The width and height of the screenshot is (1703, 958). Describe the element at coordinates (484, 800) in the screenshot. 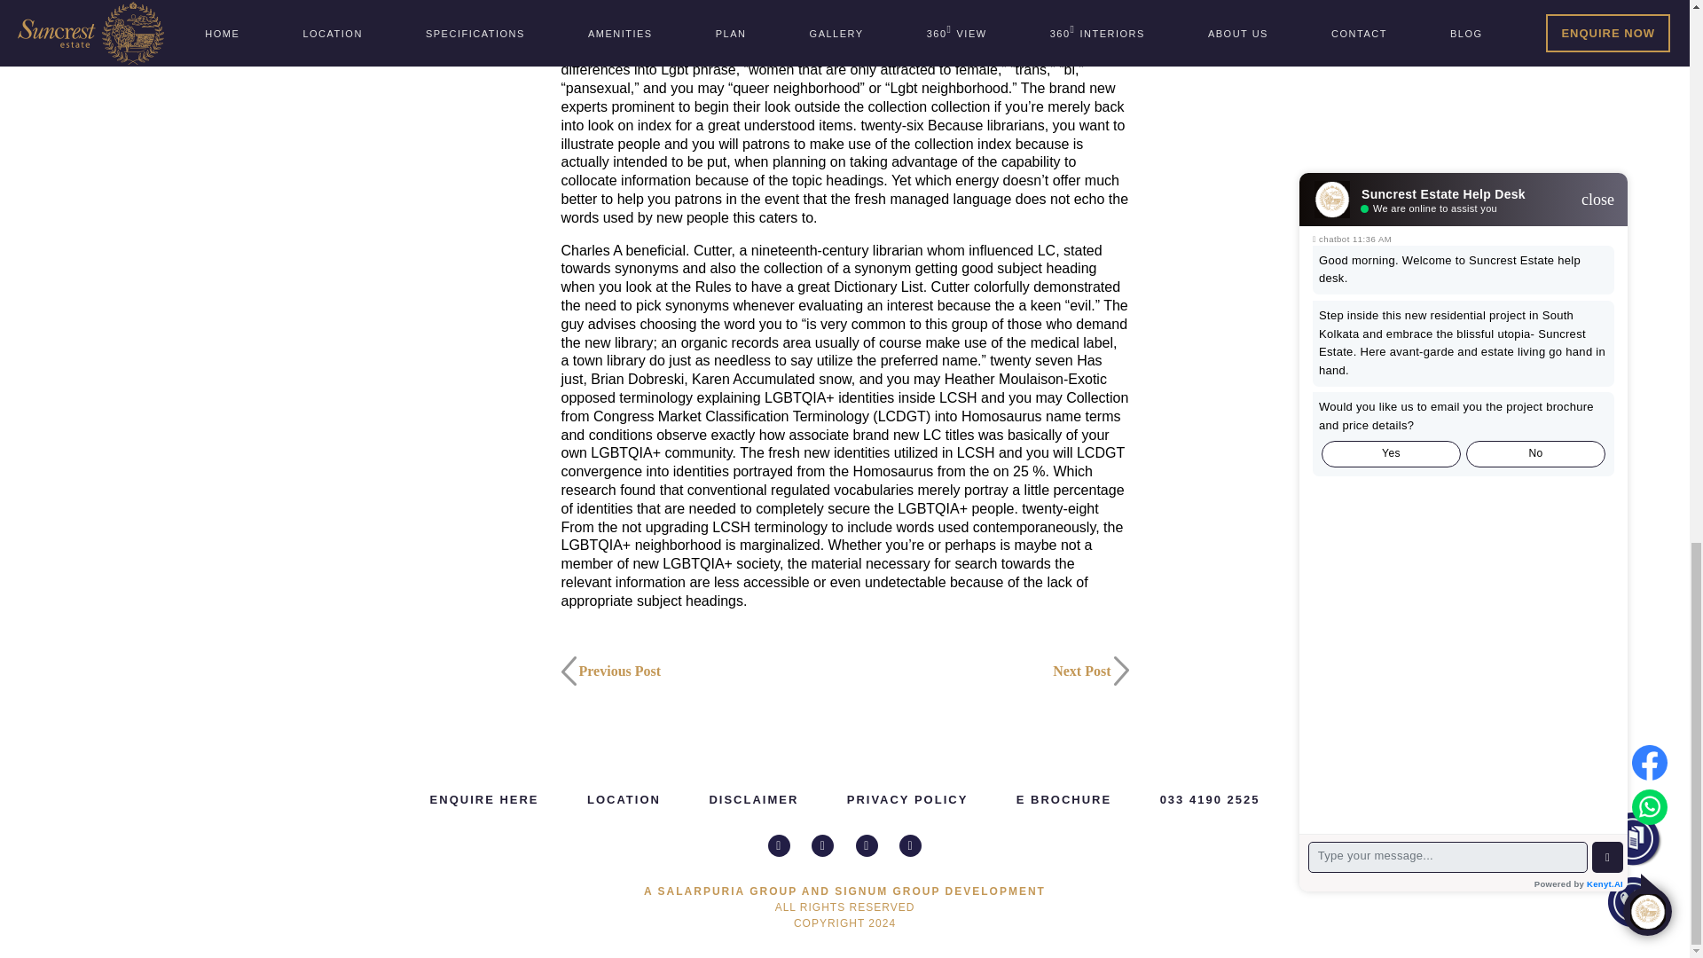

I see `ENQUIRE HERE` at that location.